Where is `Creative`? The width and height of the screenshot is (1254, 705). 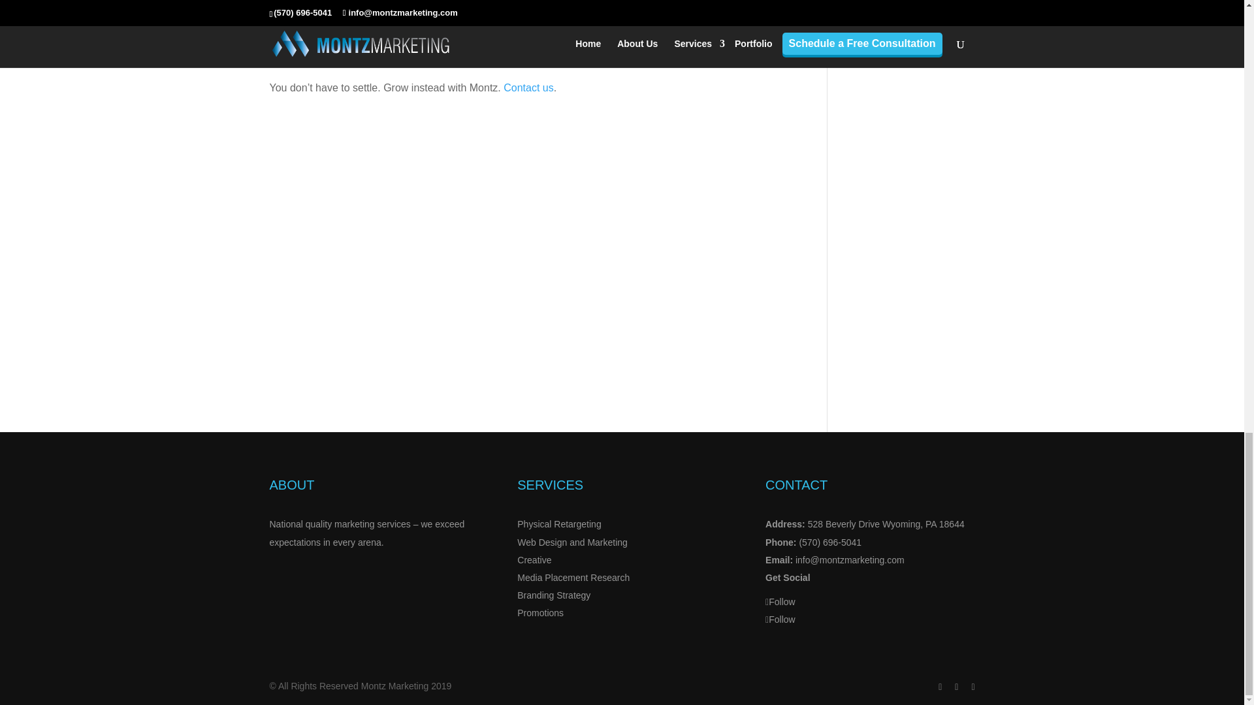
Creative is located at coordinates (534, 560).